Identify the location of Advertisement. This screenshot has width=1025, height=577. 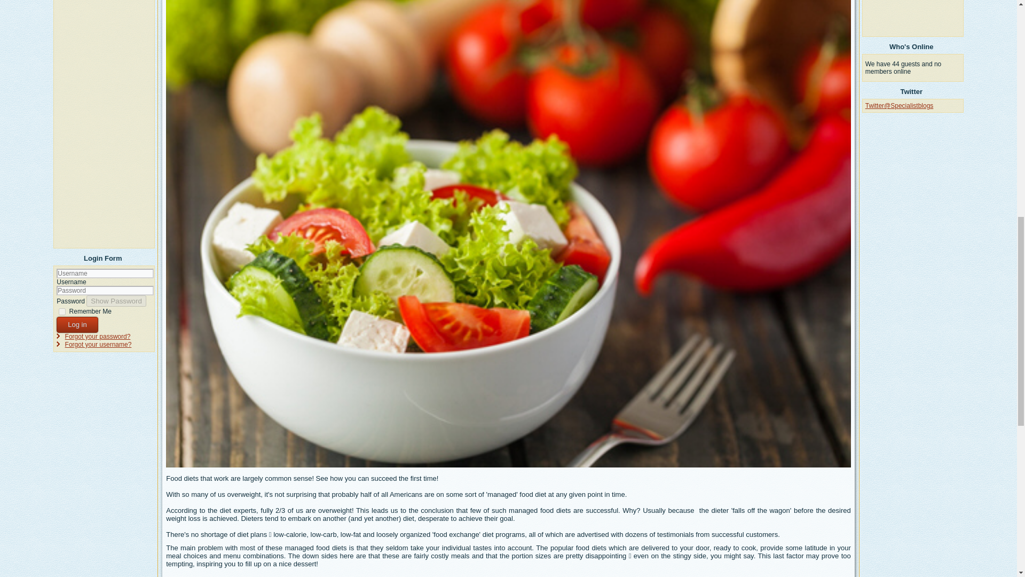
(913, 17).